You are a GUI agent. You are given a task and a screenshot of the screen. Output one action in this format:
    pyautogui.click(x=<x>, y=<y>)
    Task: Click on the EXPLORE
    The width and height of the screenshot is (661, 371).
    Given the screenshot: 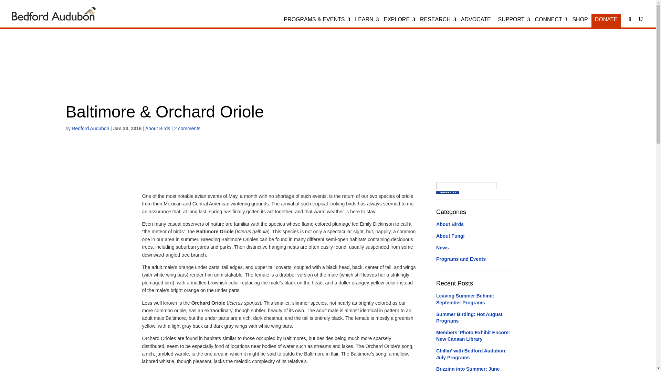 What is the action you would take?
    pyautogui.click(x=400, y=24)
    